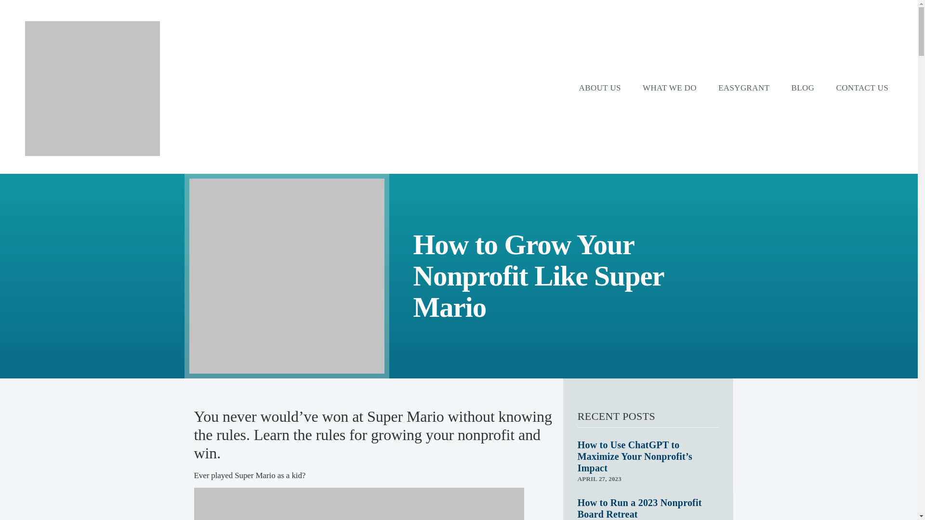 The width and height of the screenshot is (925, 520). Describe the element at coordinates (744, 88) in the screenshot. I see `EASYGRANT` at that location.